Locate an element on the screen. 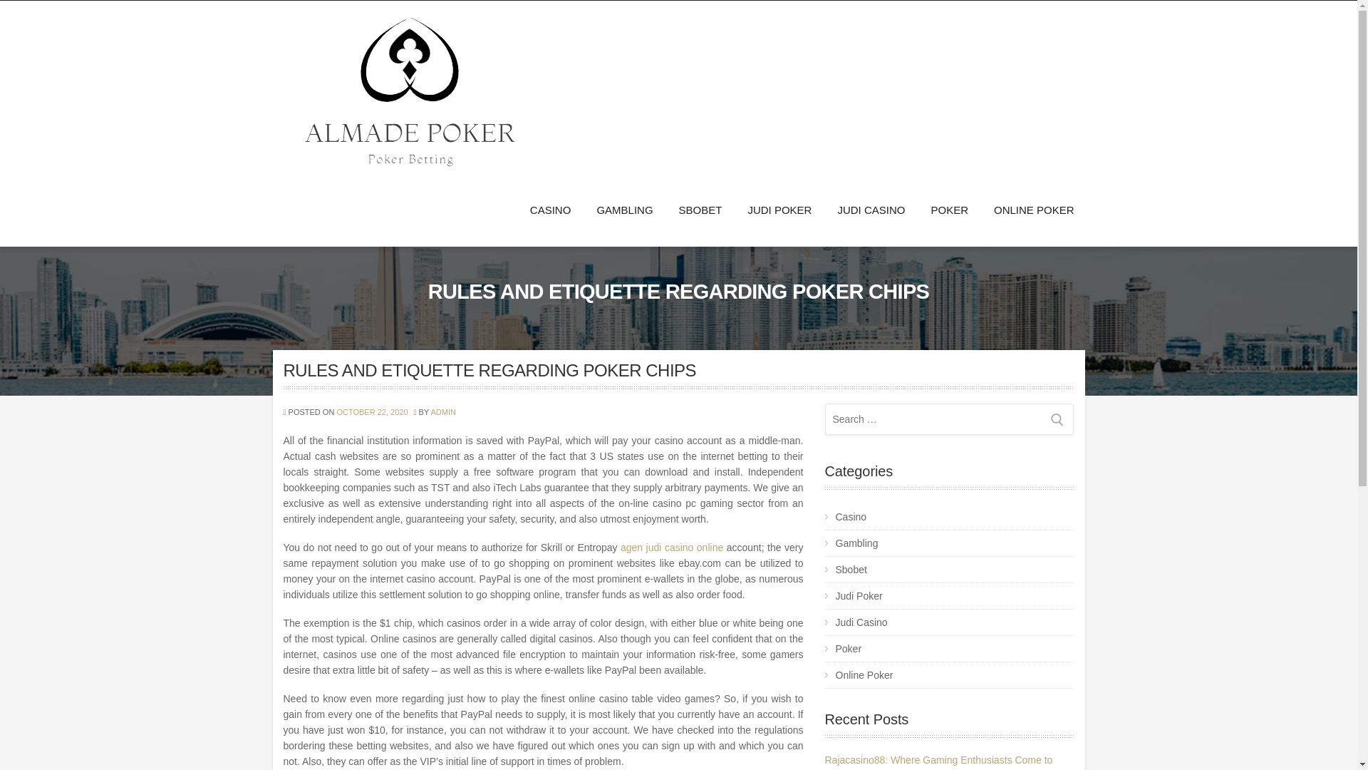  JUDI POKER is located at coordinates (779, 210).